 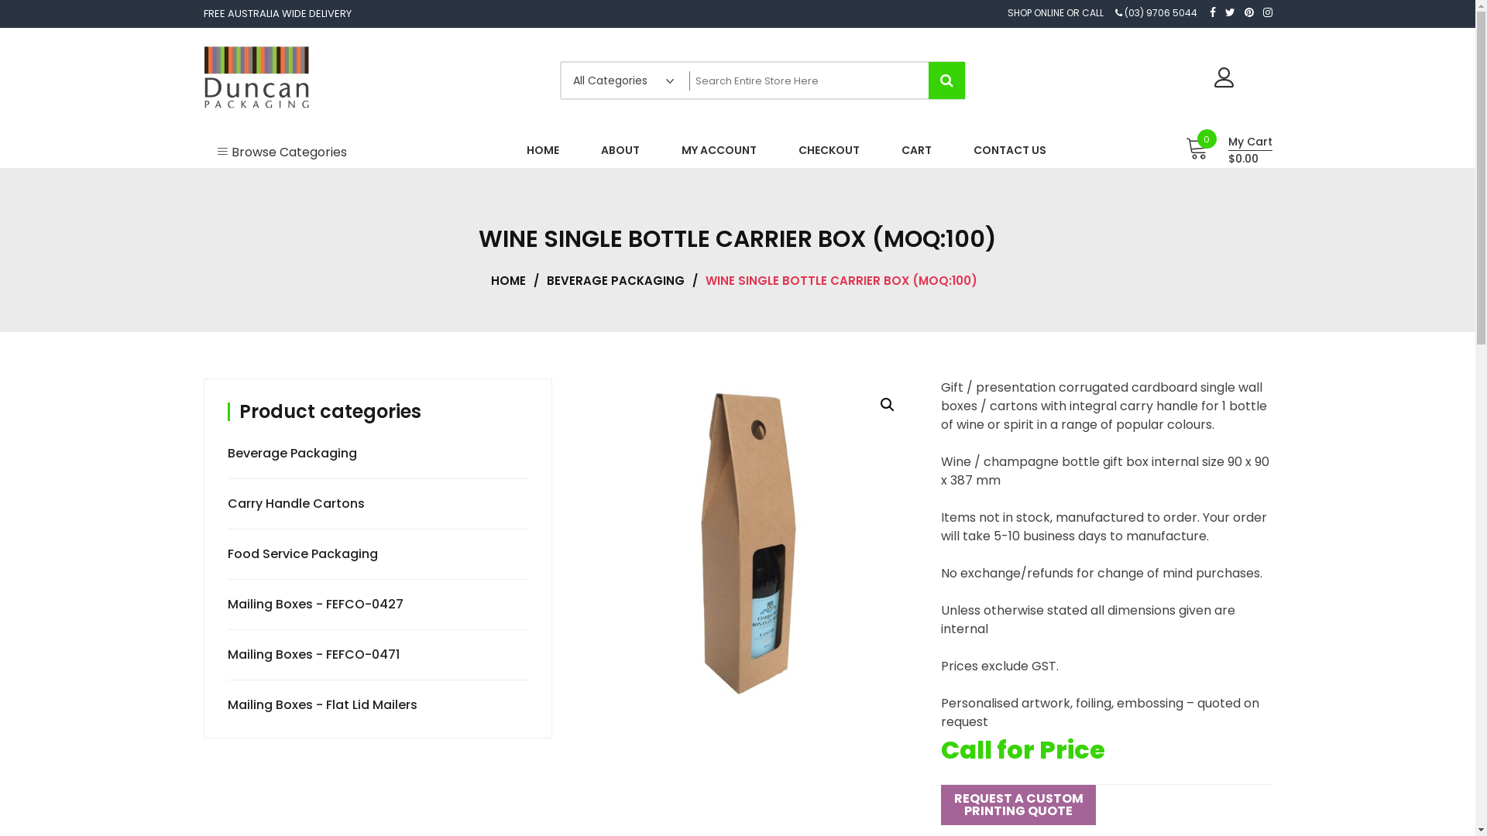 I want to click on CART, so click(x=915, y=150).